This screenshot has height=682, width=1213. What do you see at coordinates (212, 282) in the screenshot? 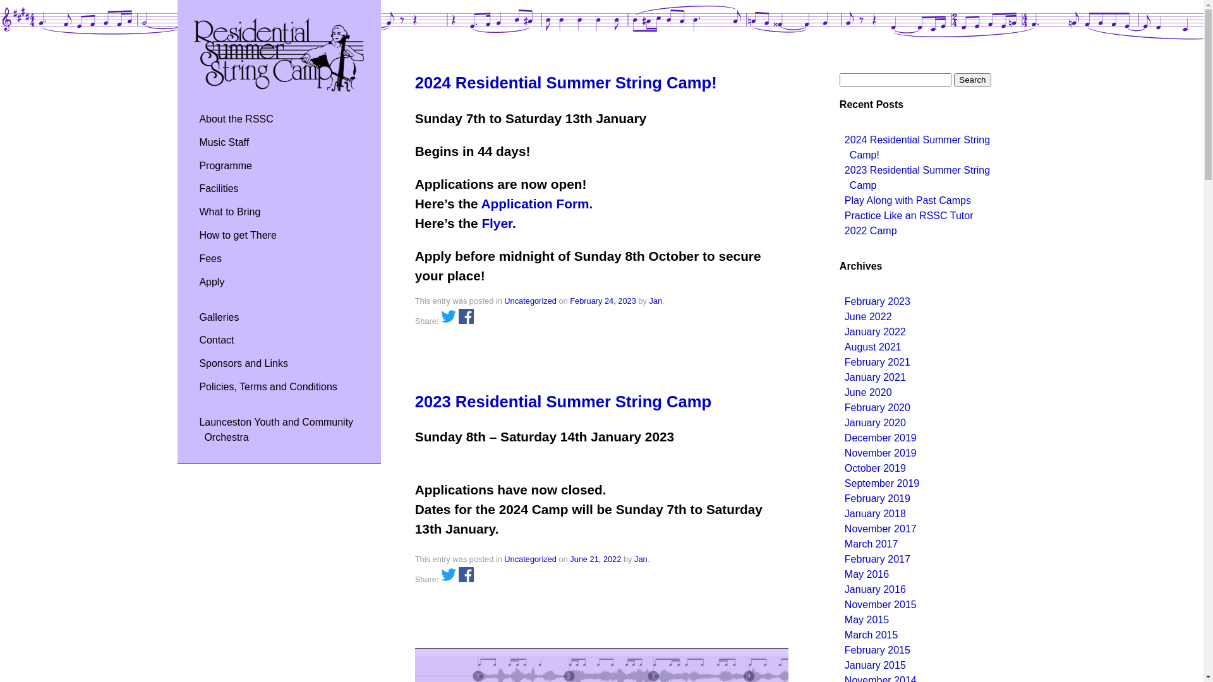
I see `Apply` at bounding box center [212, 282].